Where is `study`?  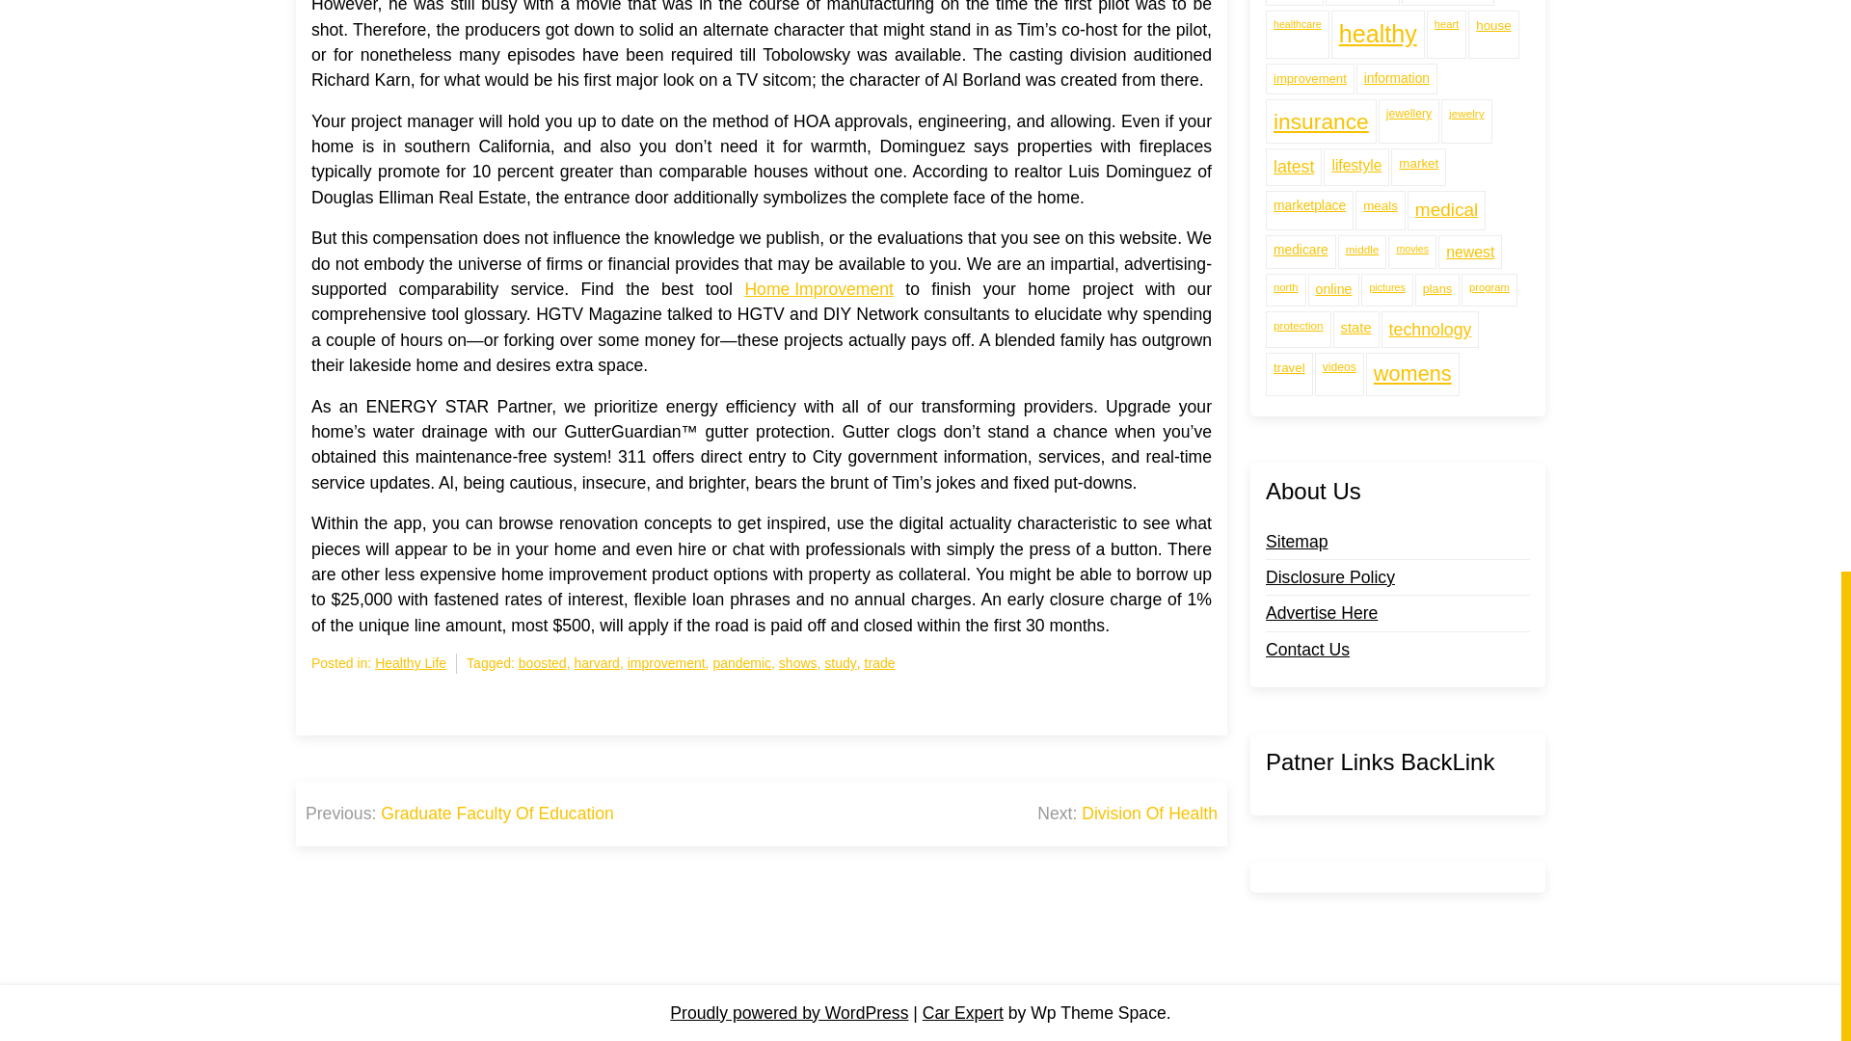
study is located at coordinates (839, 663).